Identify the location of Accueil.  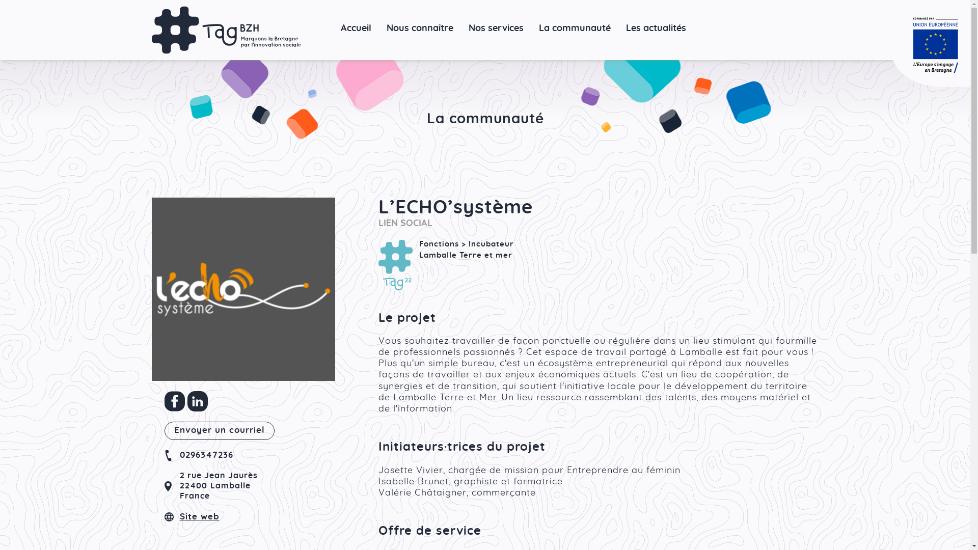
(356, 31).